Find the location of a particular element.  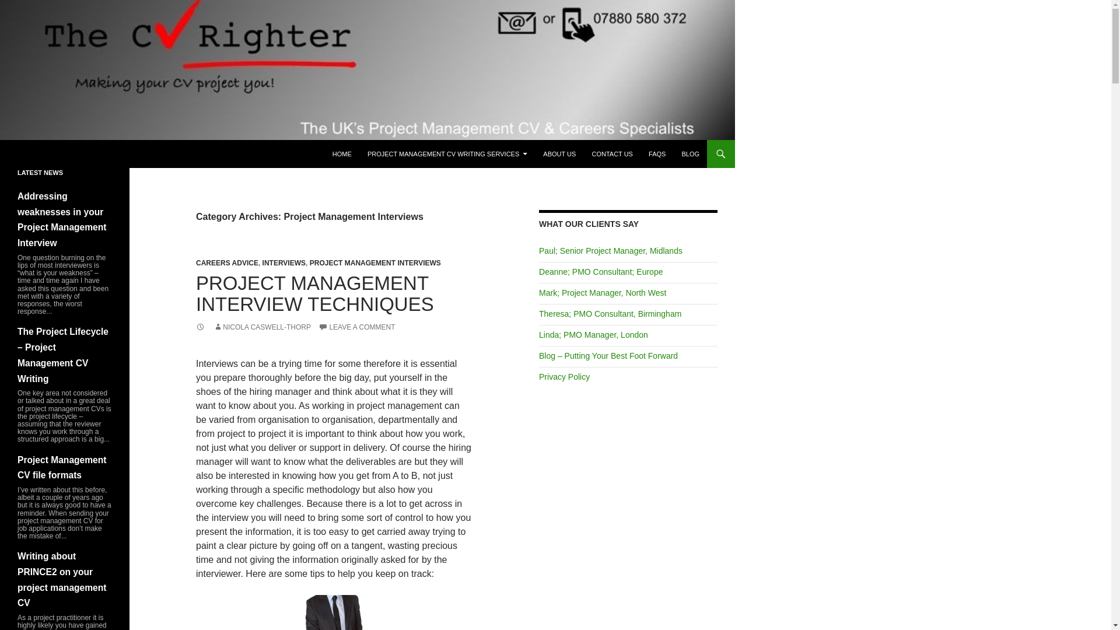

INTERVIEWS is located at coordinates (283, 262).